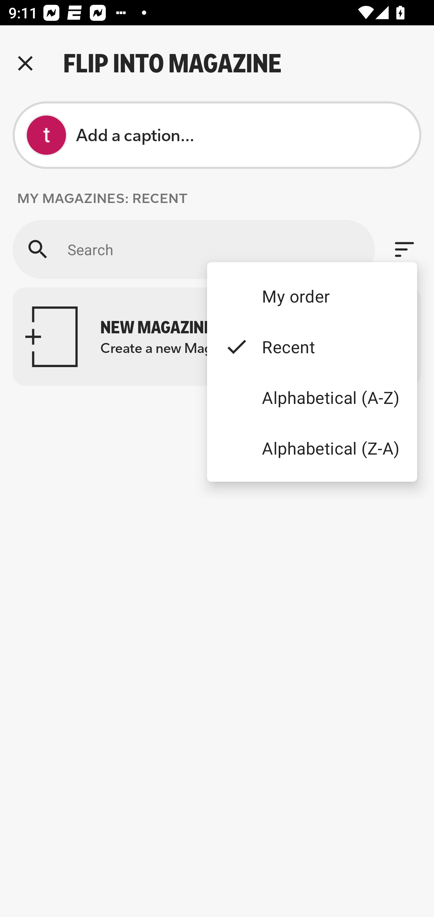  What do you see at coordinates (312, 448) in the screenshot?
I see `Alphabetical (Z-A)` at bounding box center [312, 448].